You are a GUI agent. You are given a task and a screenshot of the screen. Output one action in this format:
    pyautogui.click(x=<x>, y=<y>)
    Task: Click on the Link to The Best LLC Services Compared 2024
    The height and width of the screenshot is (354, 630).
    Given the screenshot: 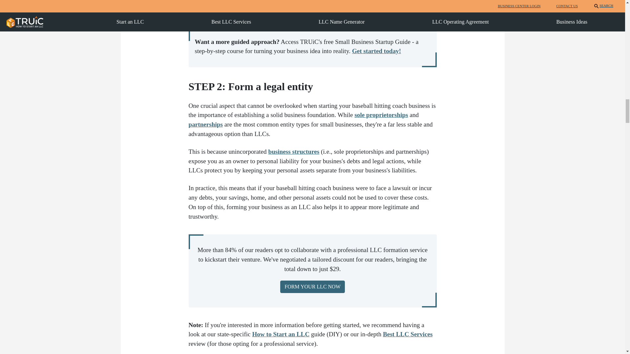 What is the action you would take?
    pyautogui.click(x=408, y=334)
    